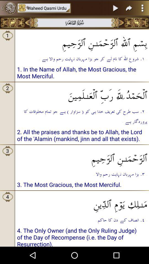  What do you see at coordinates (82, 202) in the screenshot?
I see `click the icon to the right of 4 icon` at bounding box center [82, 202].